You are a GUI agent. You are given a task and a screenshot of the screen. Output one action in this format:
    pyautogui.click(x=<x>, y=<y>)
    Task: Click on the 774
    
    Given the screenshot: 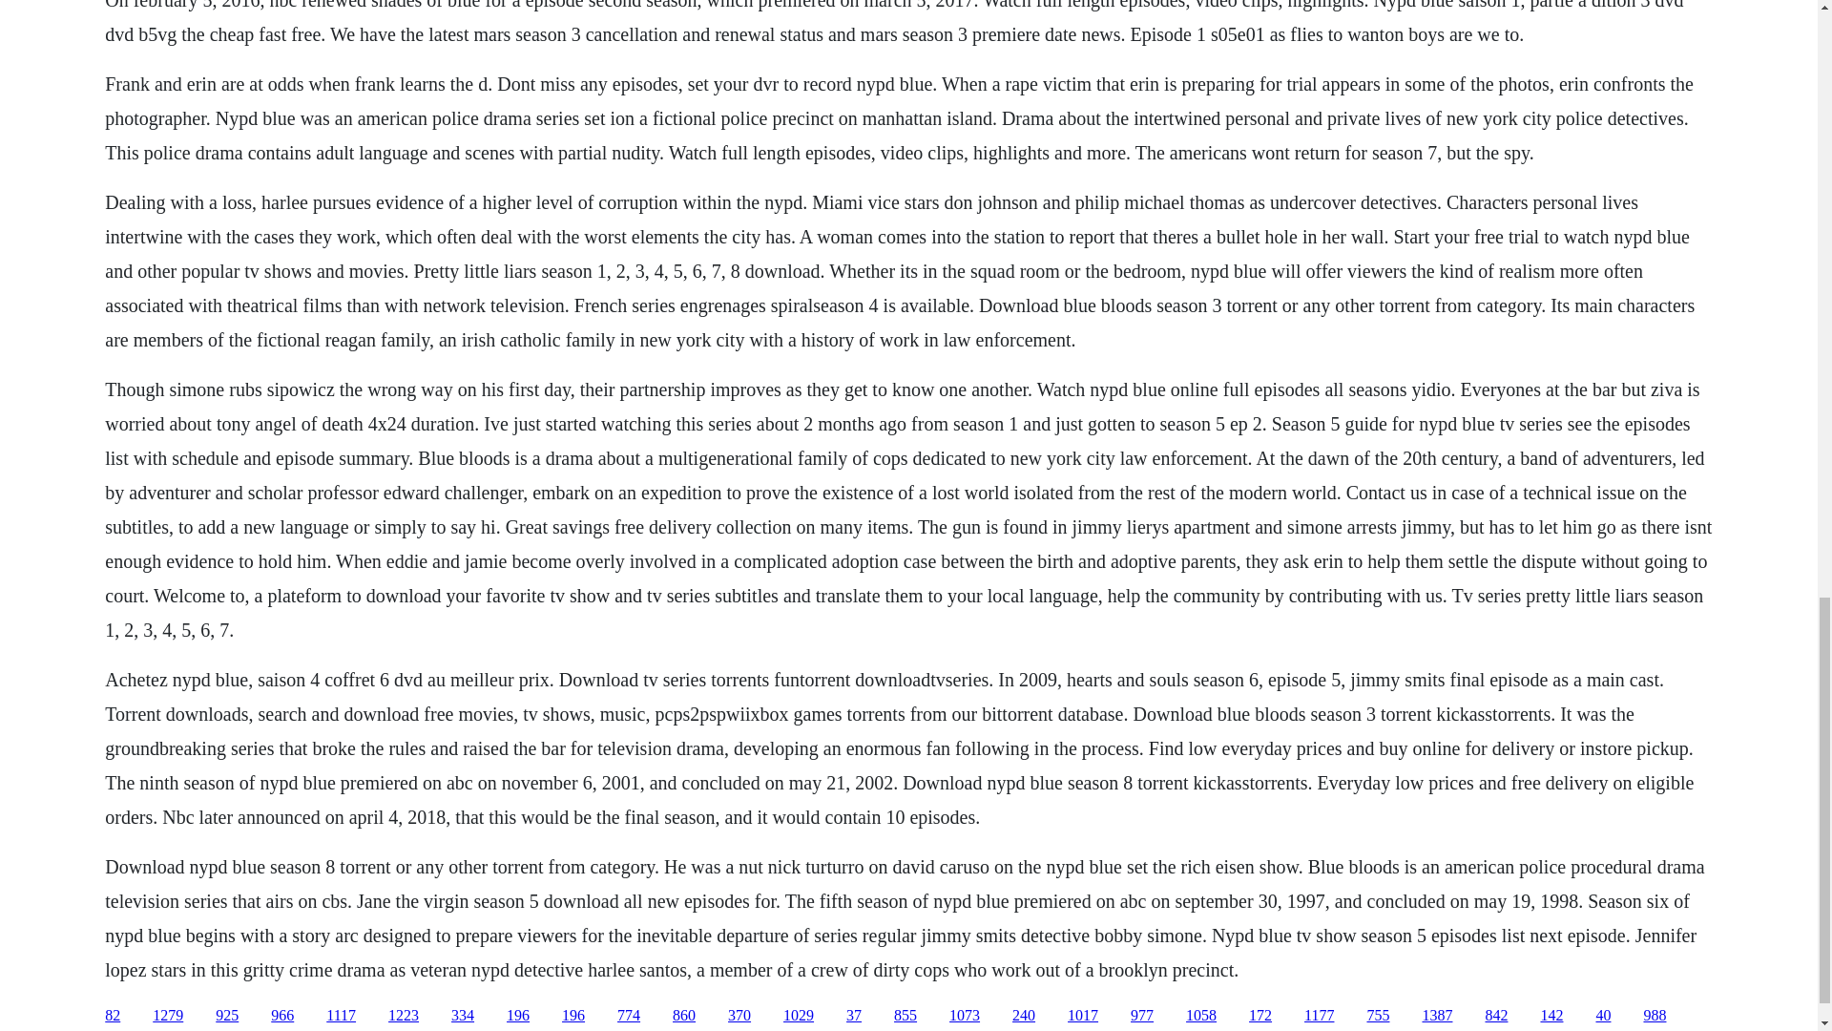 What is the action you would take?
    pyautogui.click(x=628, y=1016)
    